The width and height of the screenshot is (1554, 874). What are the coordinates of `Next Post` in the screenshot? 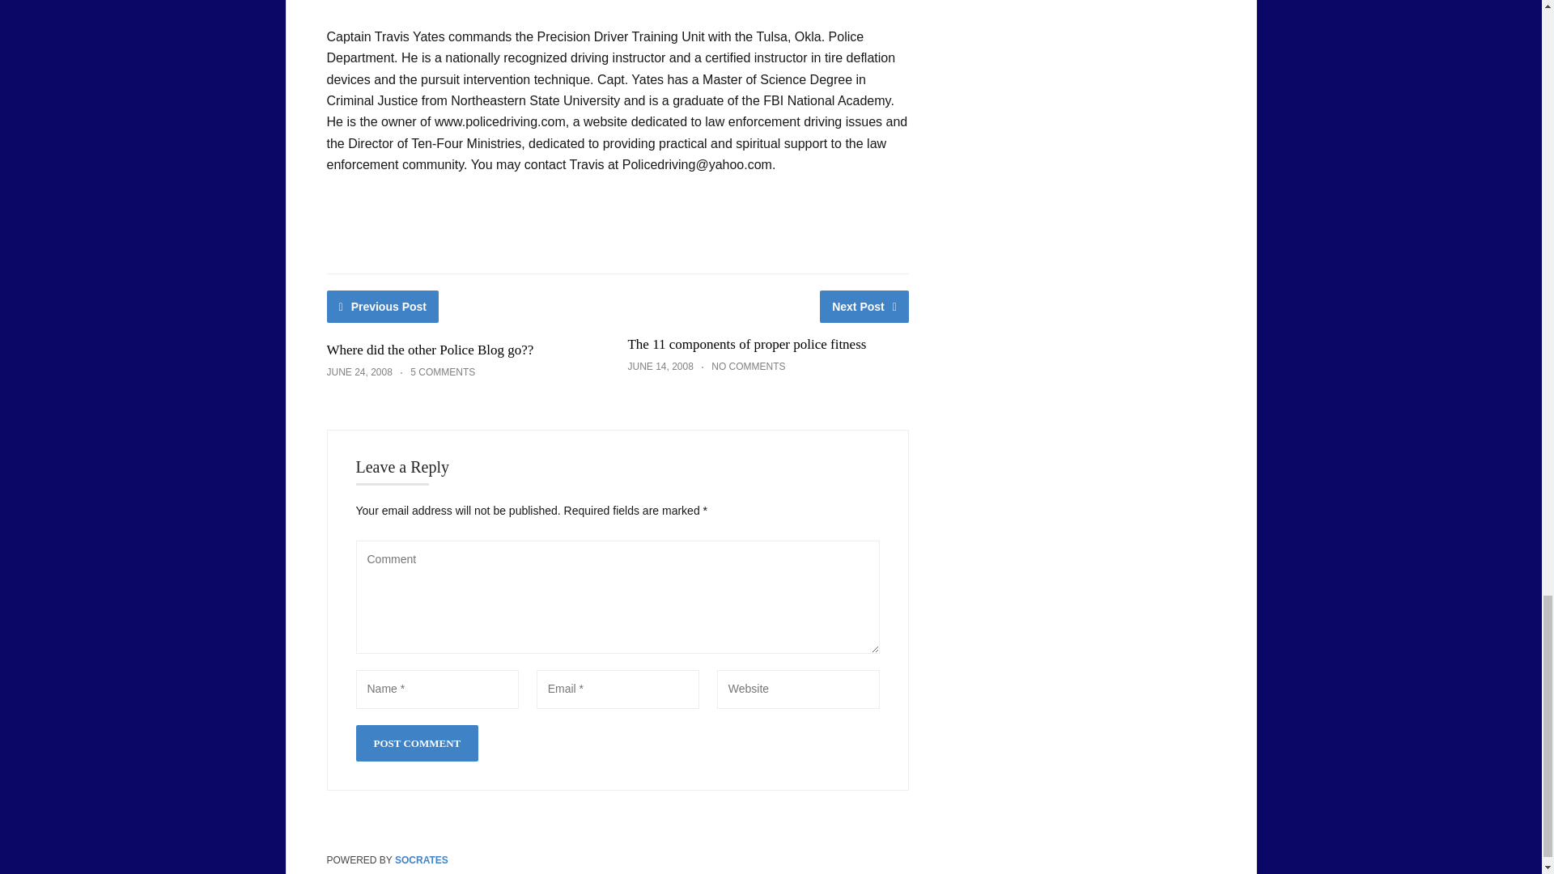 It's located at (864, 306).